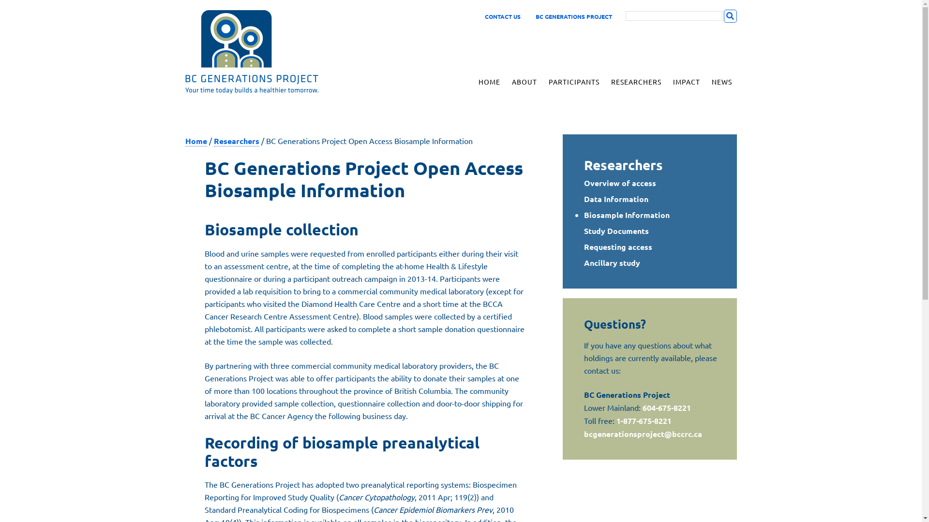  Describe the element at coordinates (612, 262) in the screenshot. I see `Ancillary study` at that location.